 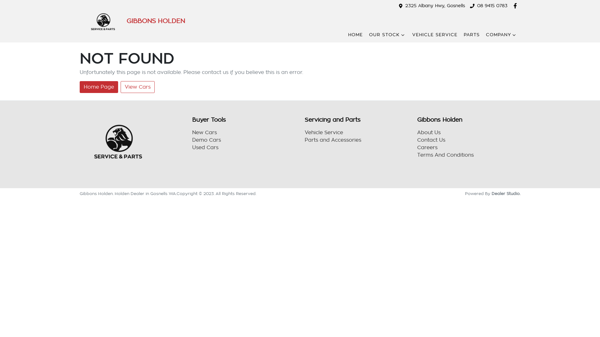 I want to click on Home Page, so click(x=99, y=87).